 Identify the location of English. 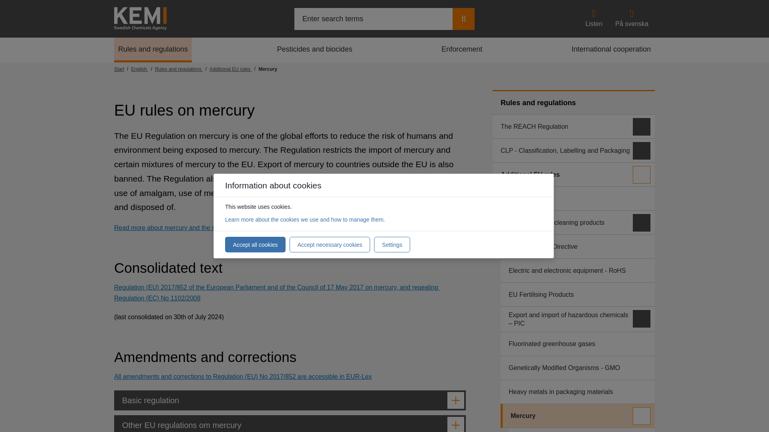
(143, 69).